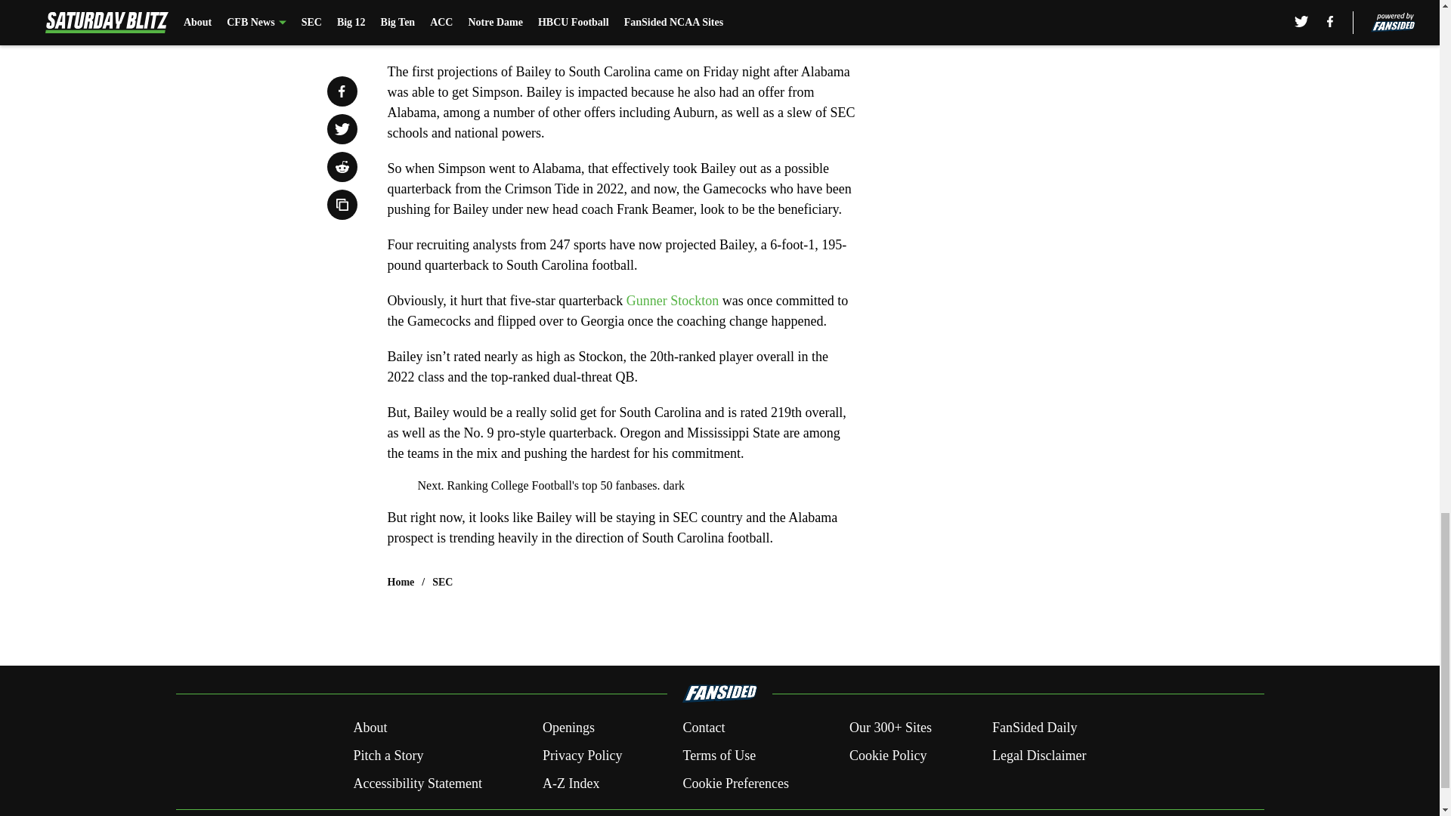 The image size is (1451, 816). Describe the element at coordinates (568, 728) in the screenshot. I see `Openings` at that location.